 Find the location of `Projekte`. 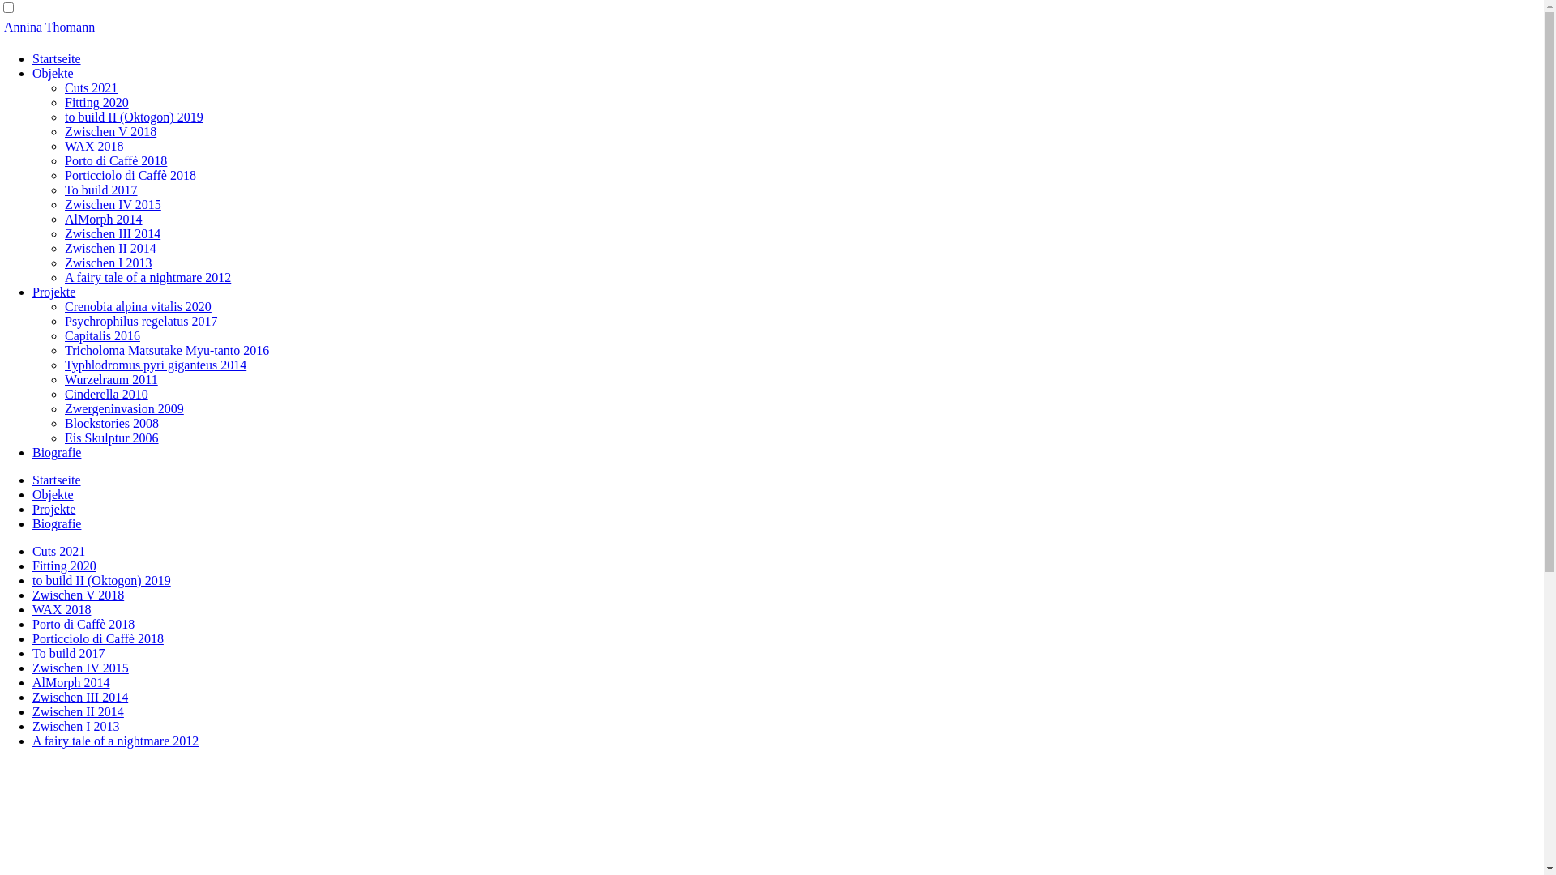

Projekte is located at coordinates (53, 292).